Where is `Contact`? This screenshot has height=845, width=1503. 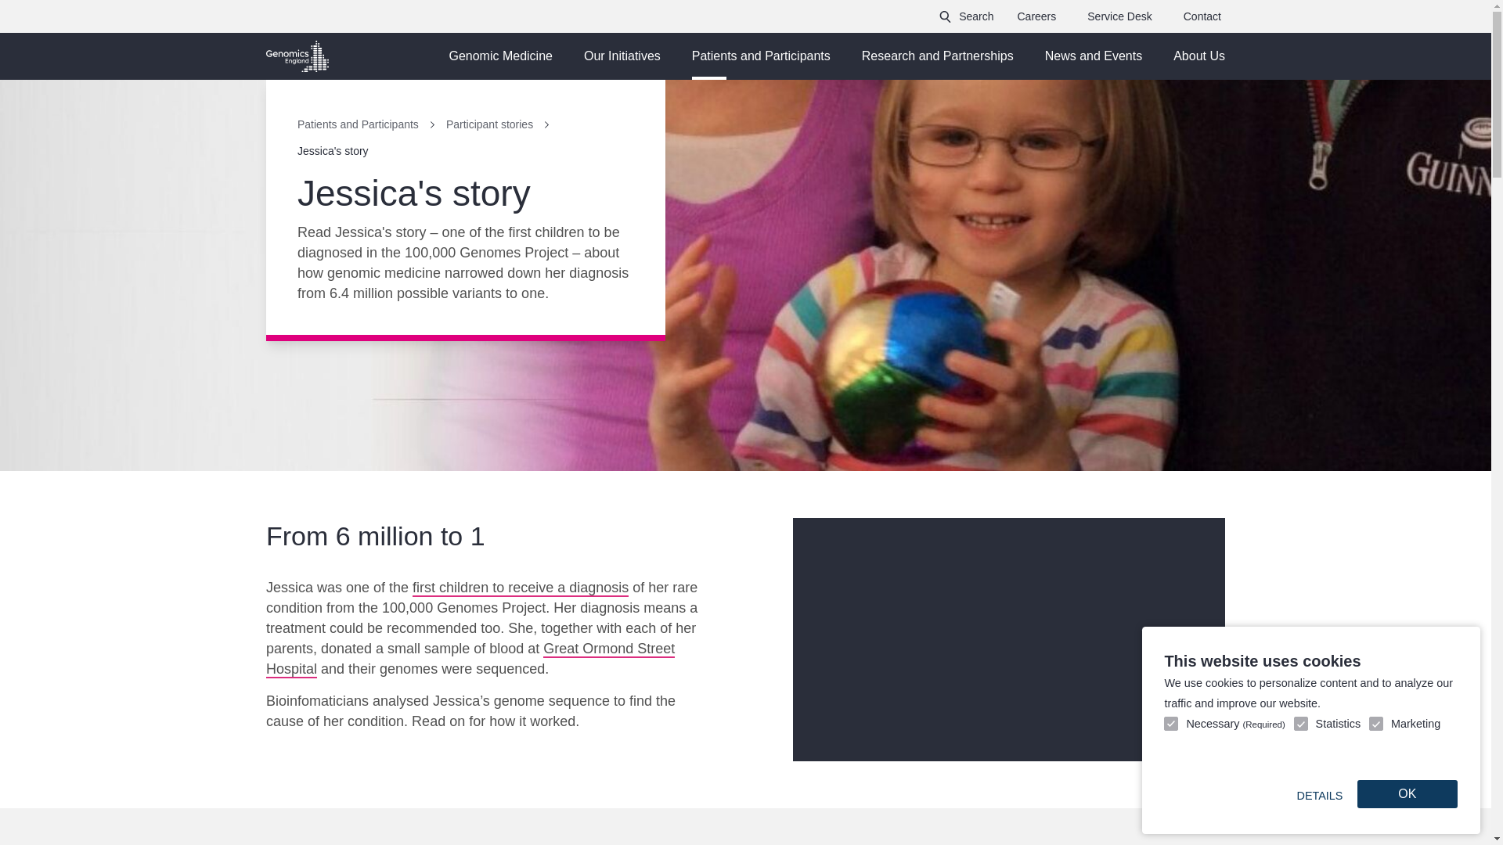 Contact is located at coordinates (1202, 16).